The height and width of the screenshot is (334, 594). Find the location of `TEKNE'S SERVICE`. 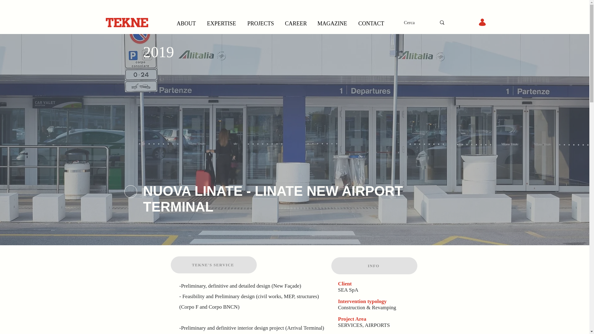

TEKNE'S SERVICE is located at coordinates (213, 265).